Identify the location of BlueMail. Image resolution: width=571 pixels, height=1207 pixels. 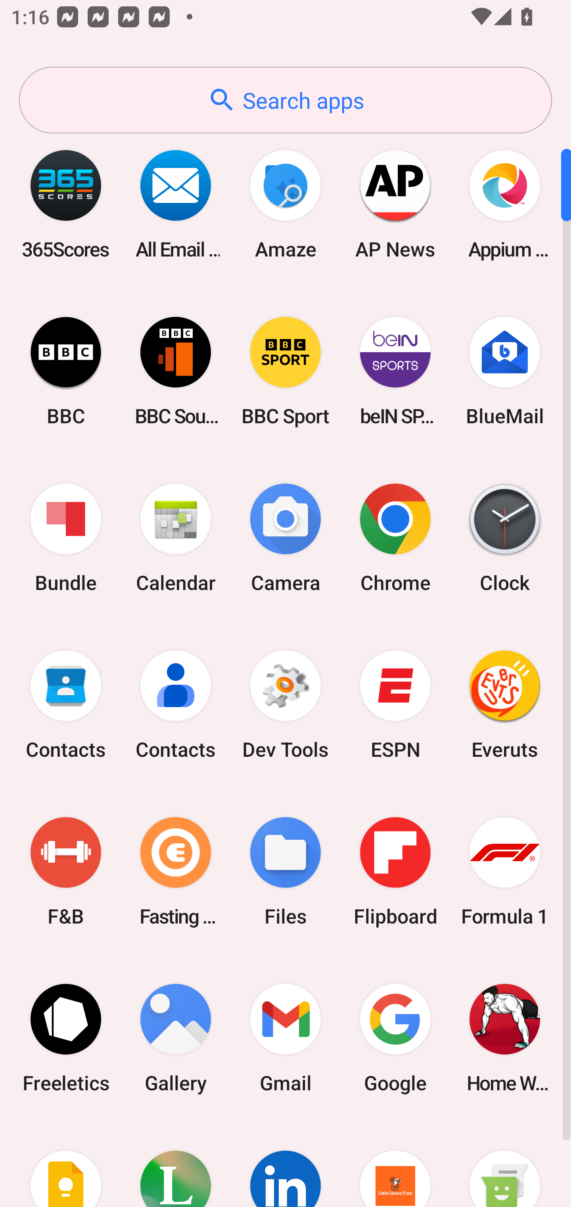
(505, 371).